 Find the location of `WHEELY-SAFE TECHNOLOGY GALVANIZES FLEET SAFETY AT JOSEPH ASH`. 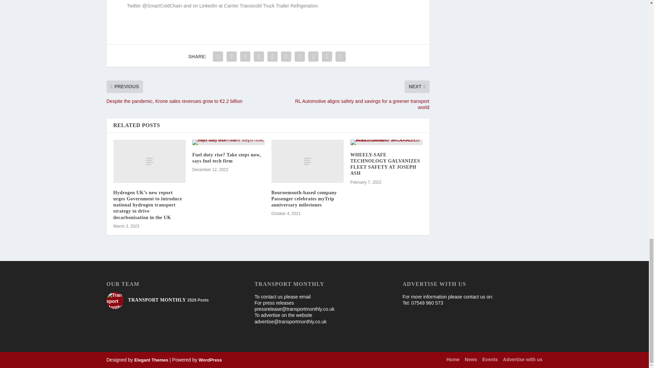

WHEELY-SAFE TECHNOLOGY GALVANIZES FLEET SAFETY AT JOSEPH ASH is located at coordinates (386, 142).